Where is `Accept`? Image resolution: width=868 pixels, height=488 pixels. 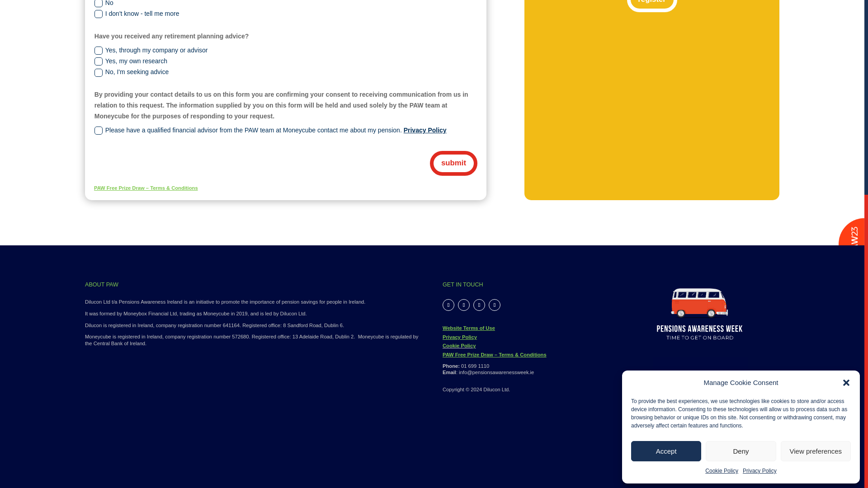 Accept is located at coordinates (666, 127).